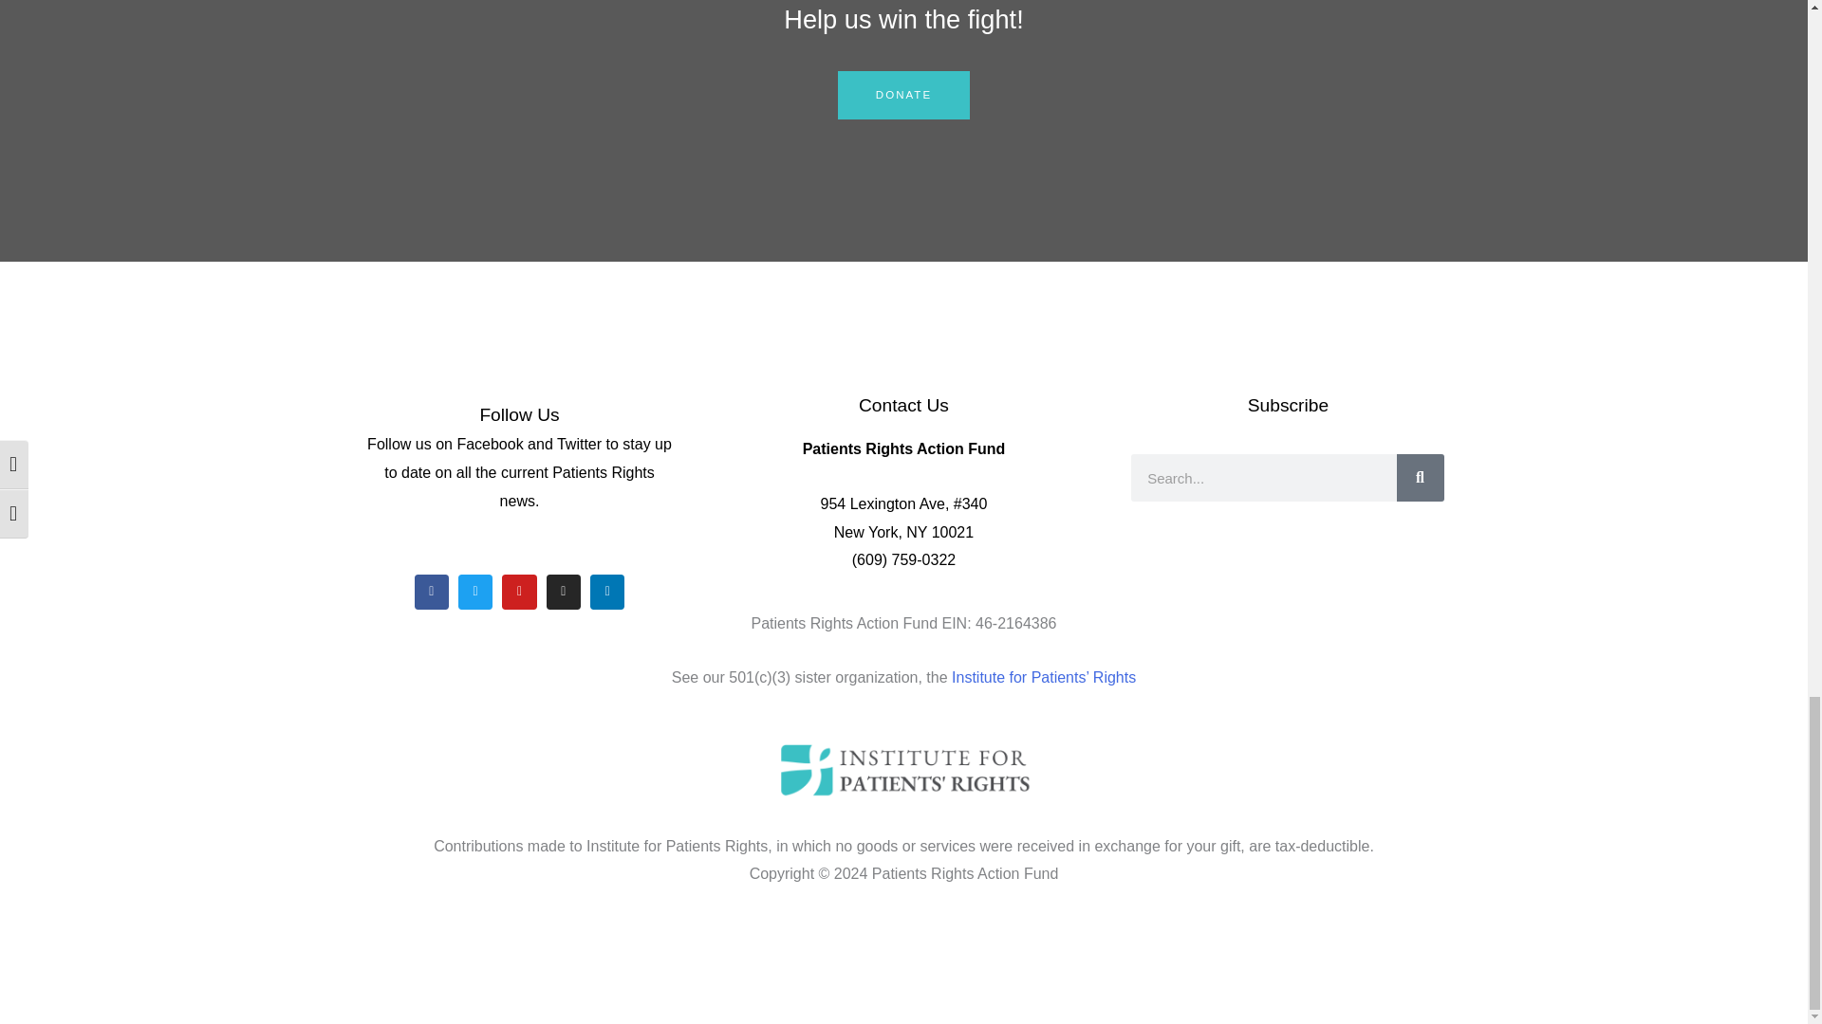  I want to click on Twitter, so click(474, 591).